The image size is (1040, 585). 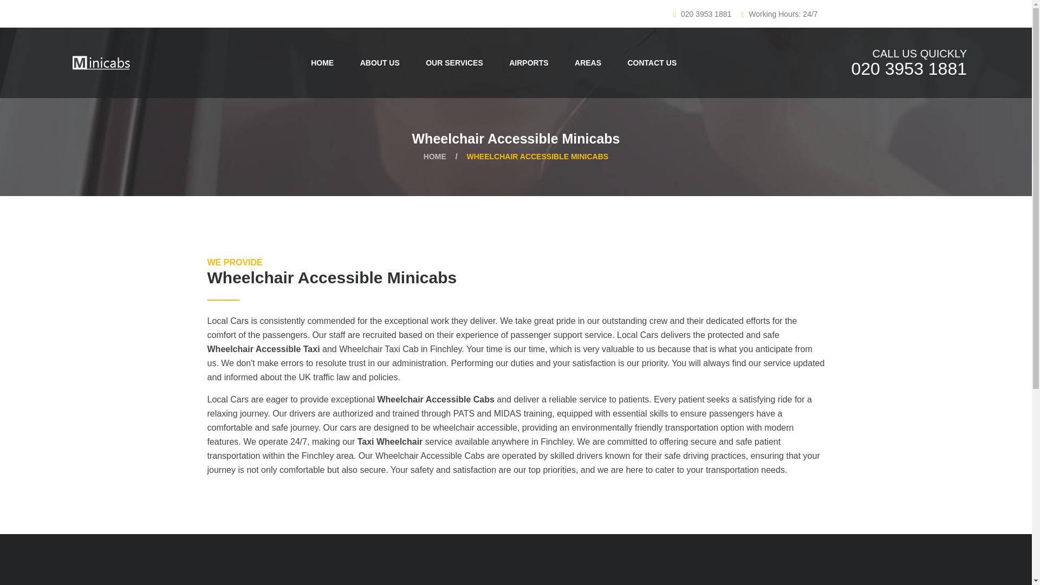 I want to click on Kingsway Cars, so click(x=588, y=63).